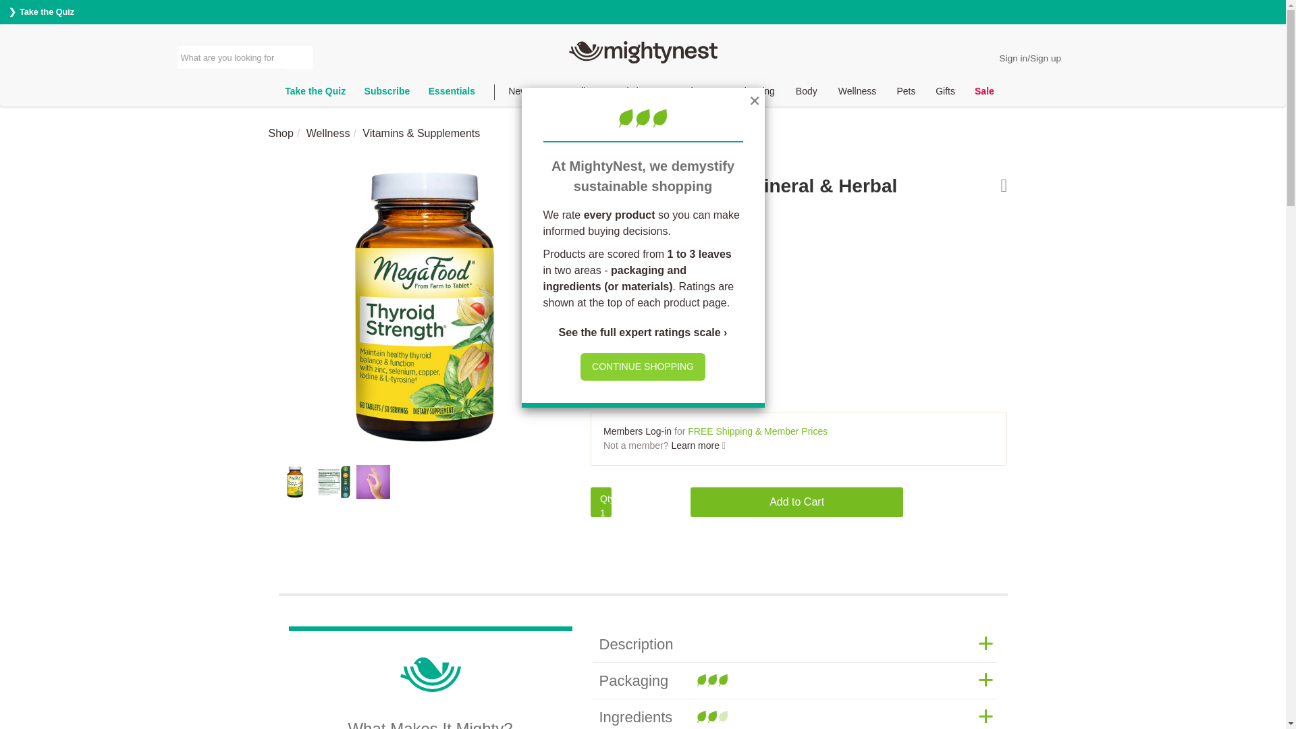  What do you see at coordinates (387, 94) in the screenshot?
I see `Subscribe` at bounding box center [387, 94].